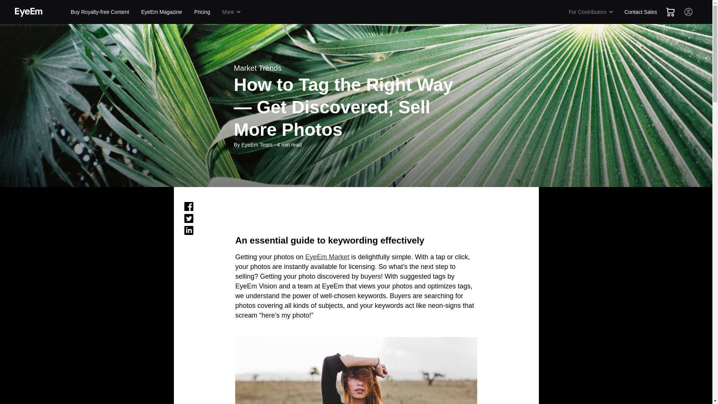 Image resolution: width=718 pixels, height=404 pixels. Describe the element at coordinates (232, 12) in the screenshot. I see `More` at that location.